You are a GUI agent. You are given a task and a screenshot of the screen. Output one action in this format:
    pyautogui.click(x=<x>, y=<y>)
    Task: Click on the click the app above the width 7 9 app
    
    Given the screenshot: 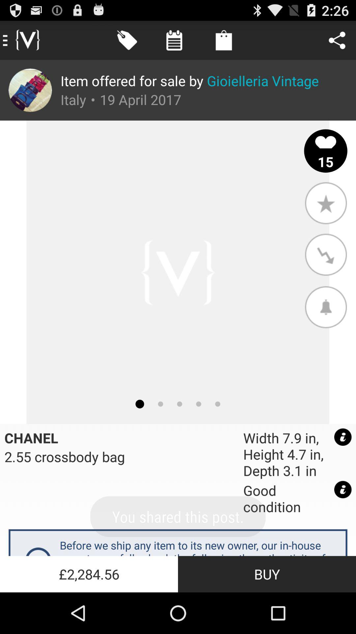 What is the action you would take?
    pyautogui.click(x=326, y=307)
    